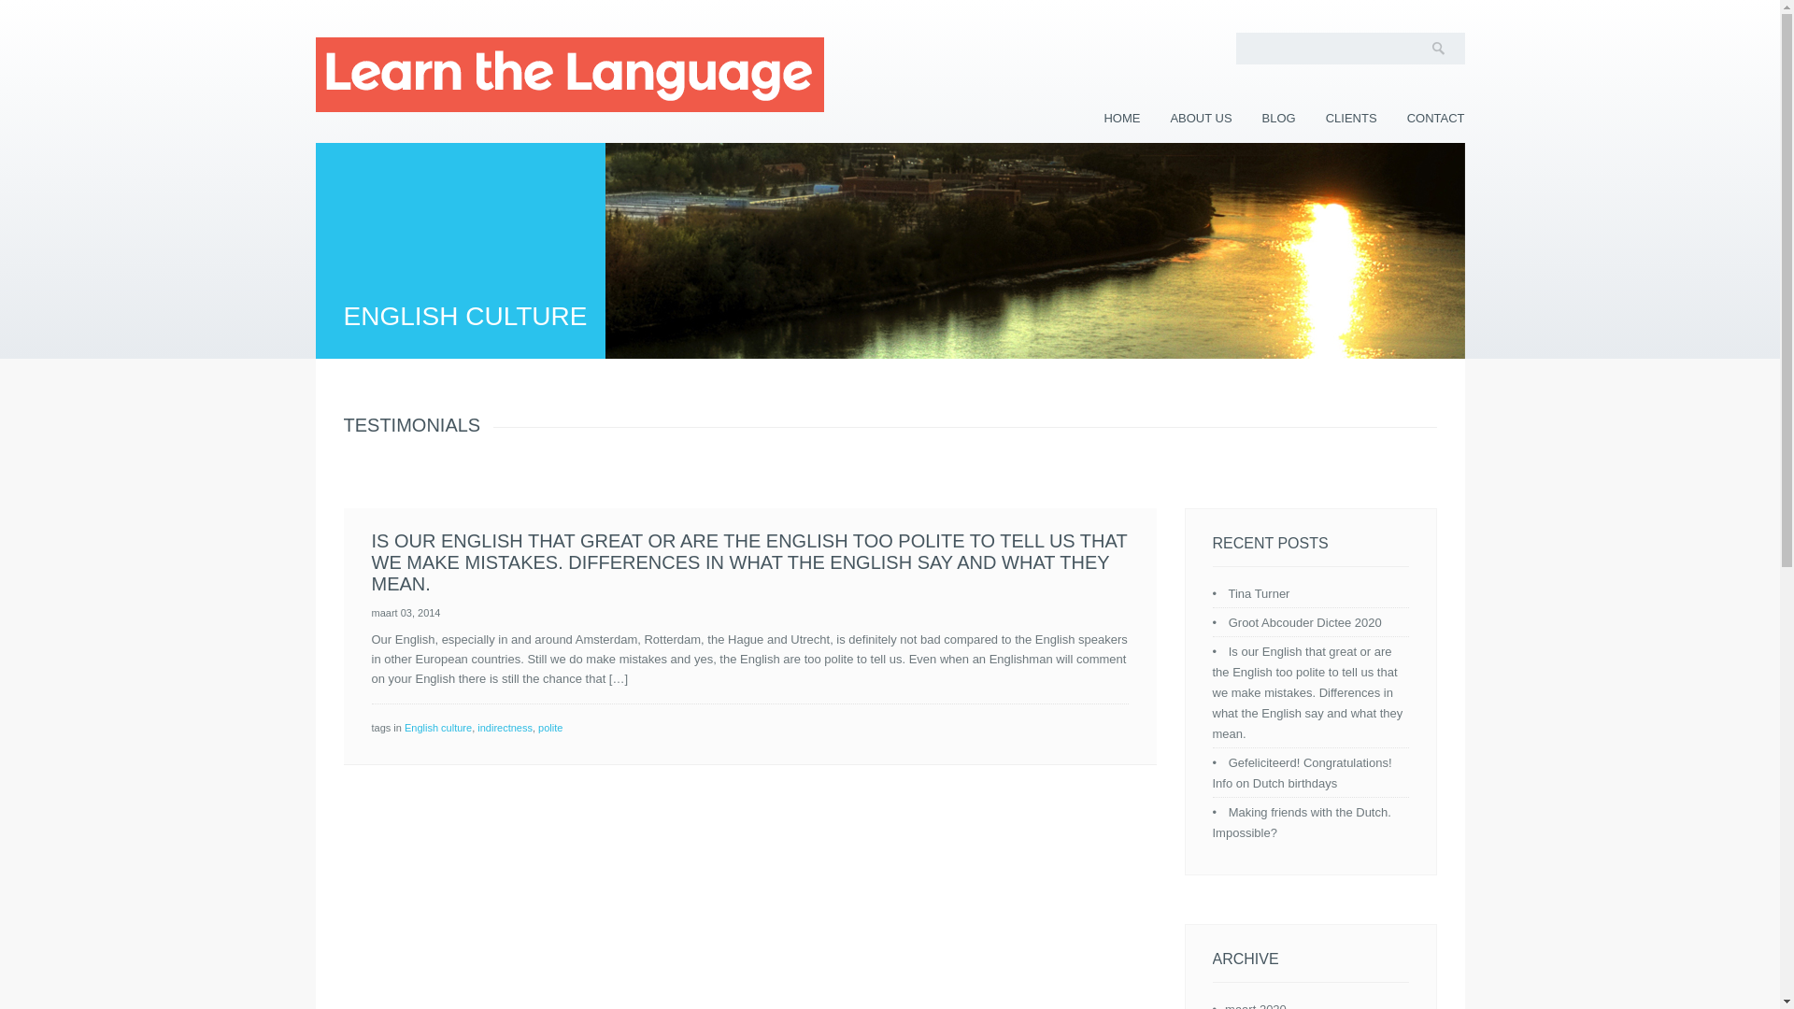 The width and height of the screenshot is (1794, 1009). Describe the element at coordinates (1302, 822) in the screenshot. I see `Making friends with the Dutch. Impossible?` at that location.